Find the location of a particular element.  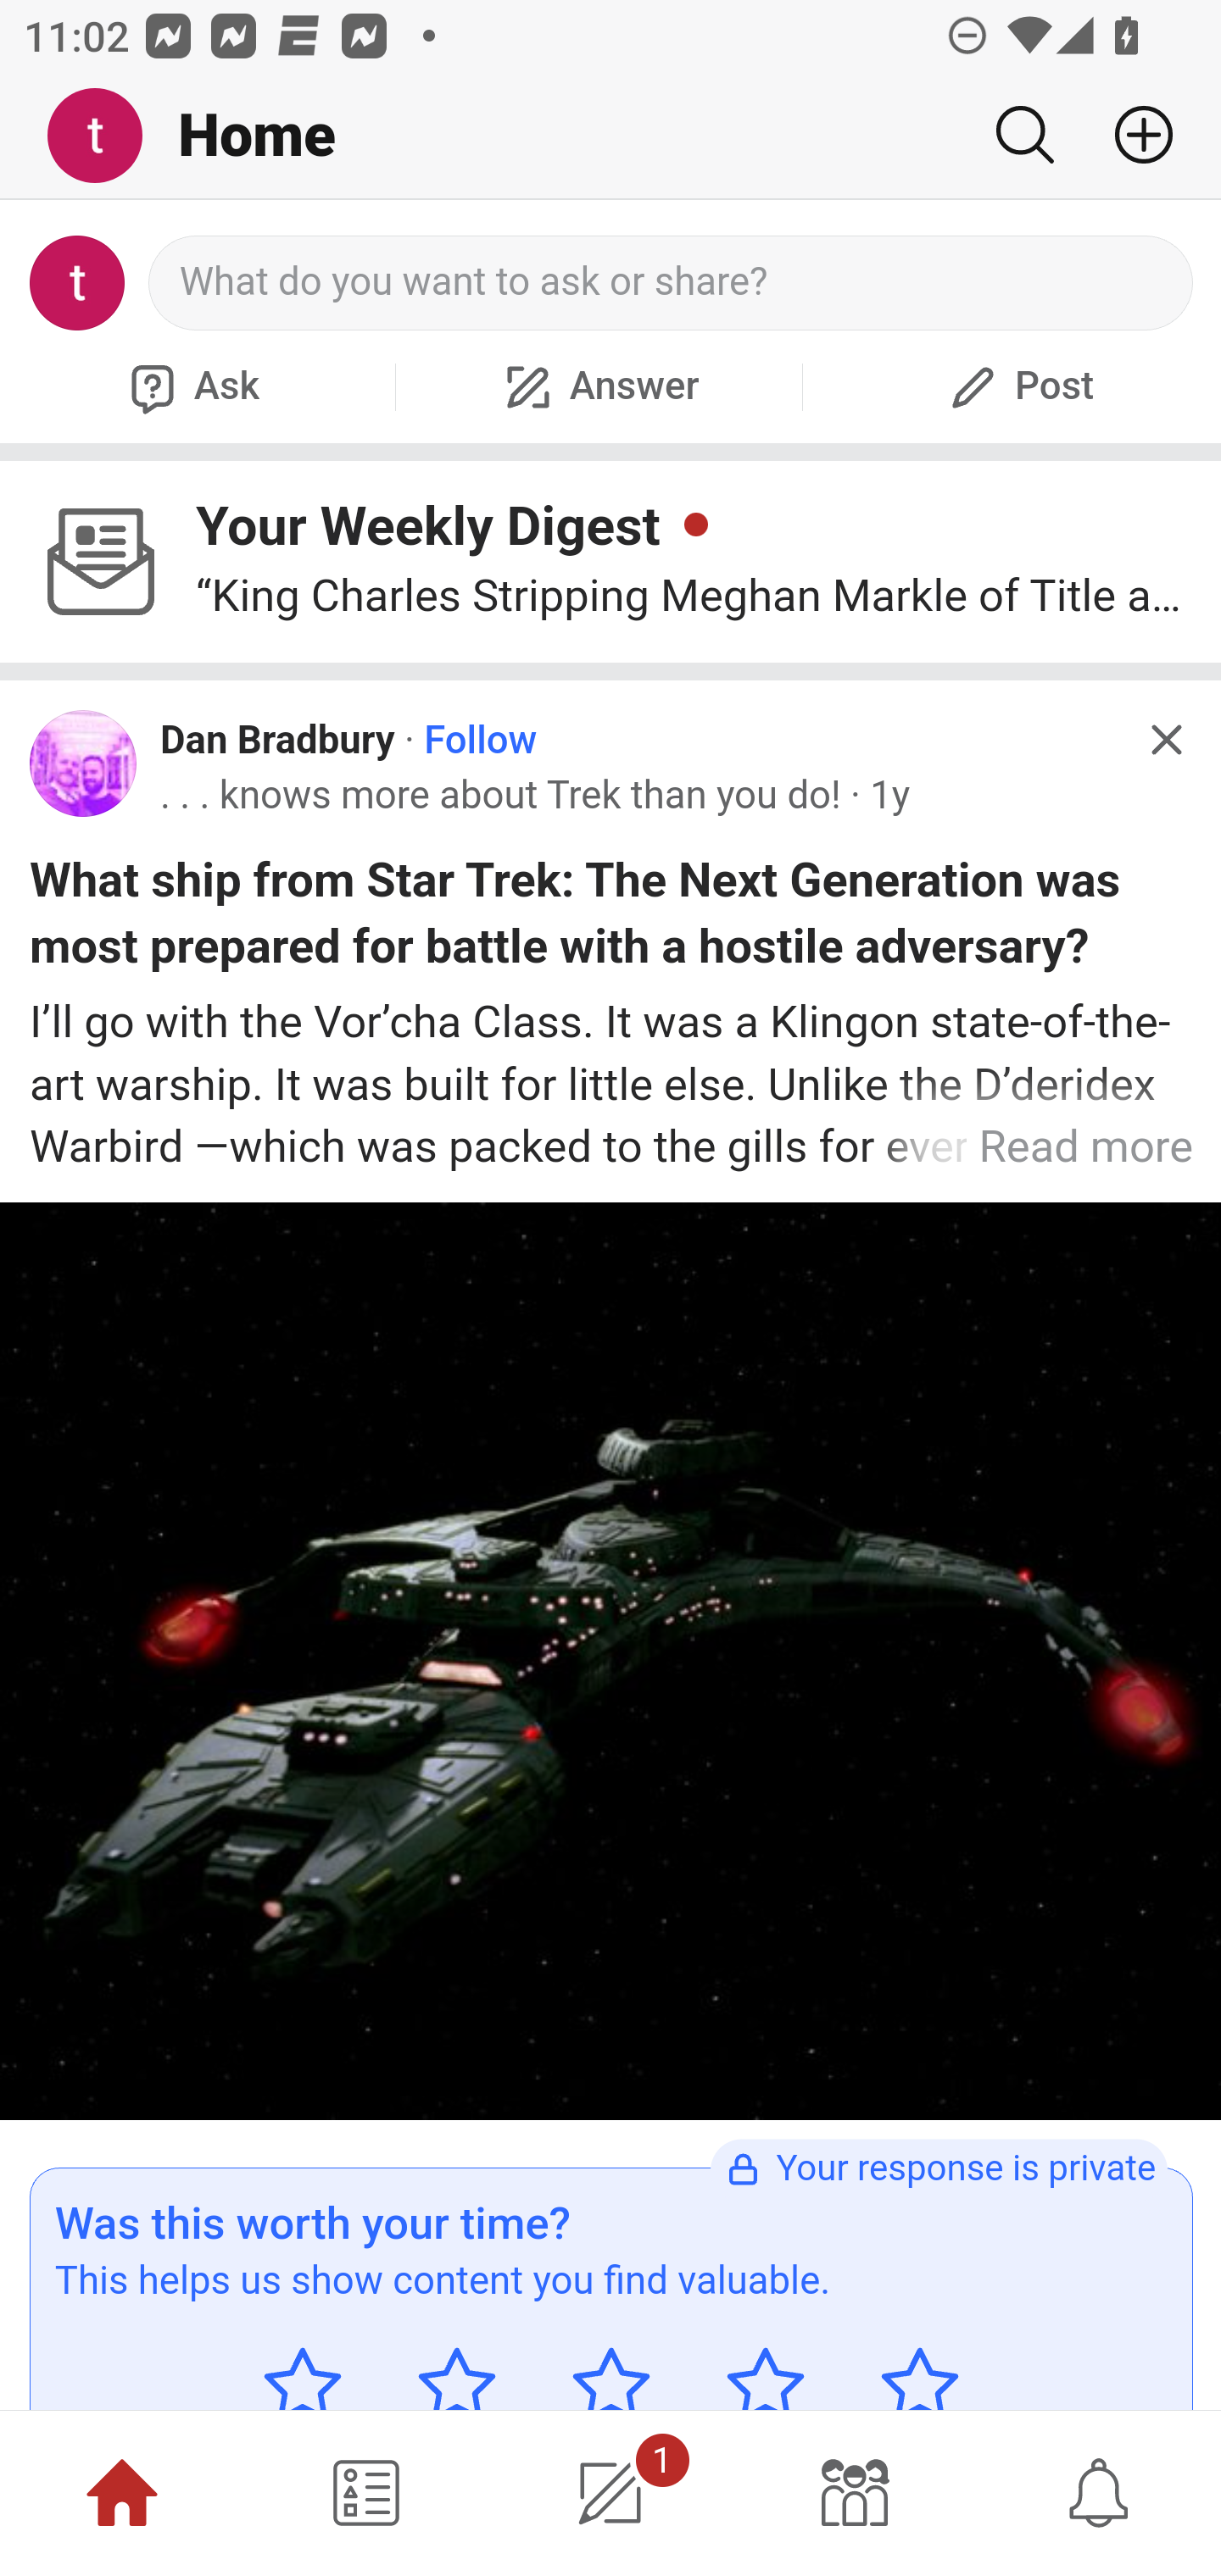

Add is located at coordinates (1131, 135).